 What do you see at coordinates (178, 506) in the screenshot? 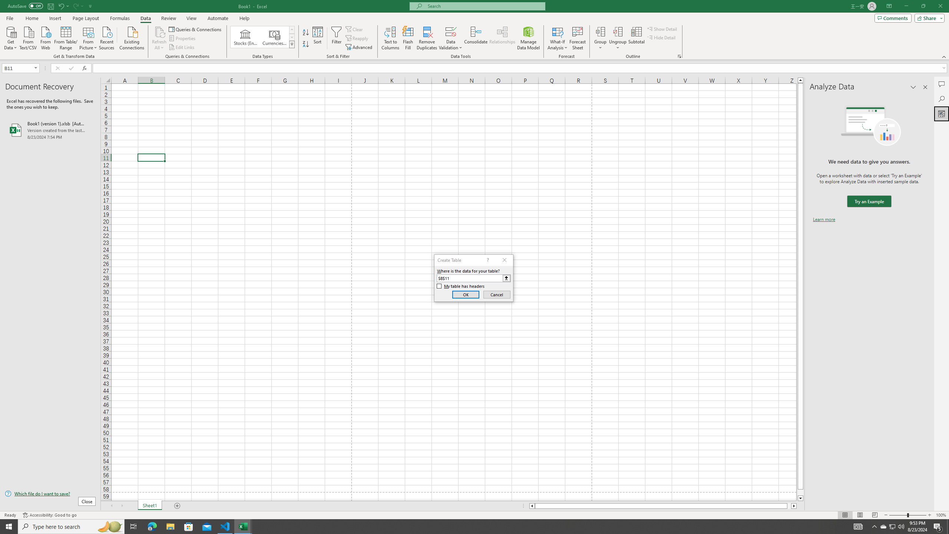
I see `Add Sheet` at bounding box center [178, 506].